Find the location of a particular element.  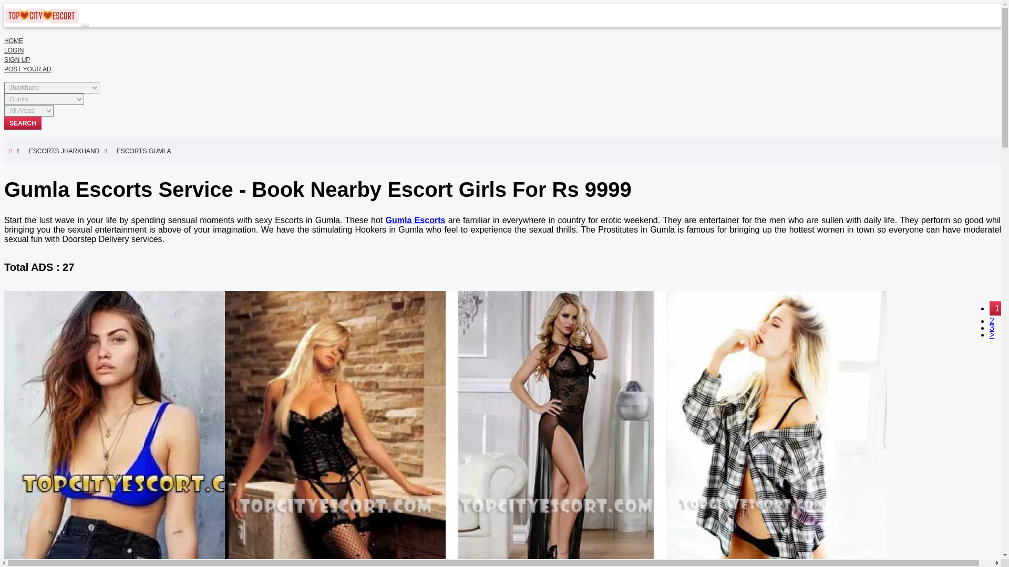

ESCORTS JHARKHAND is located at coordinates (68, 151).